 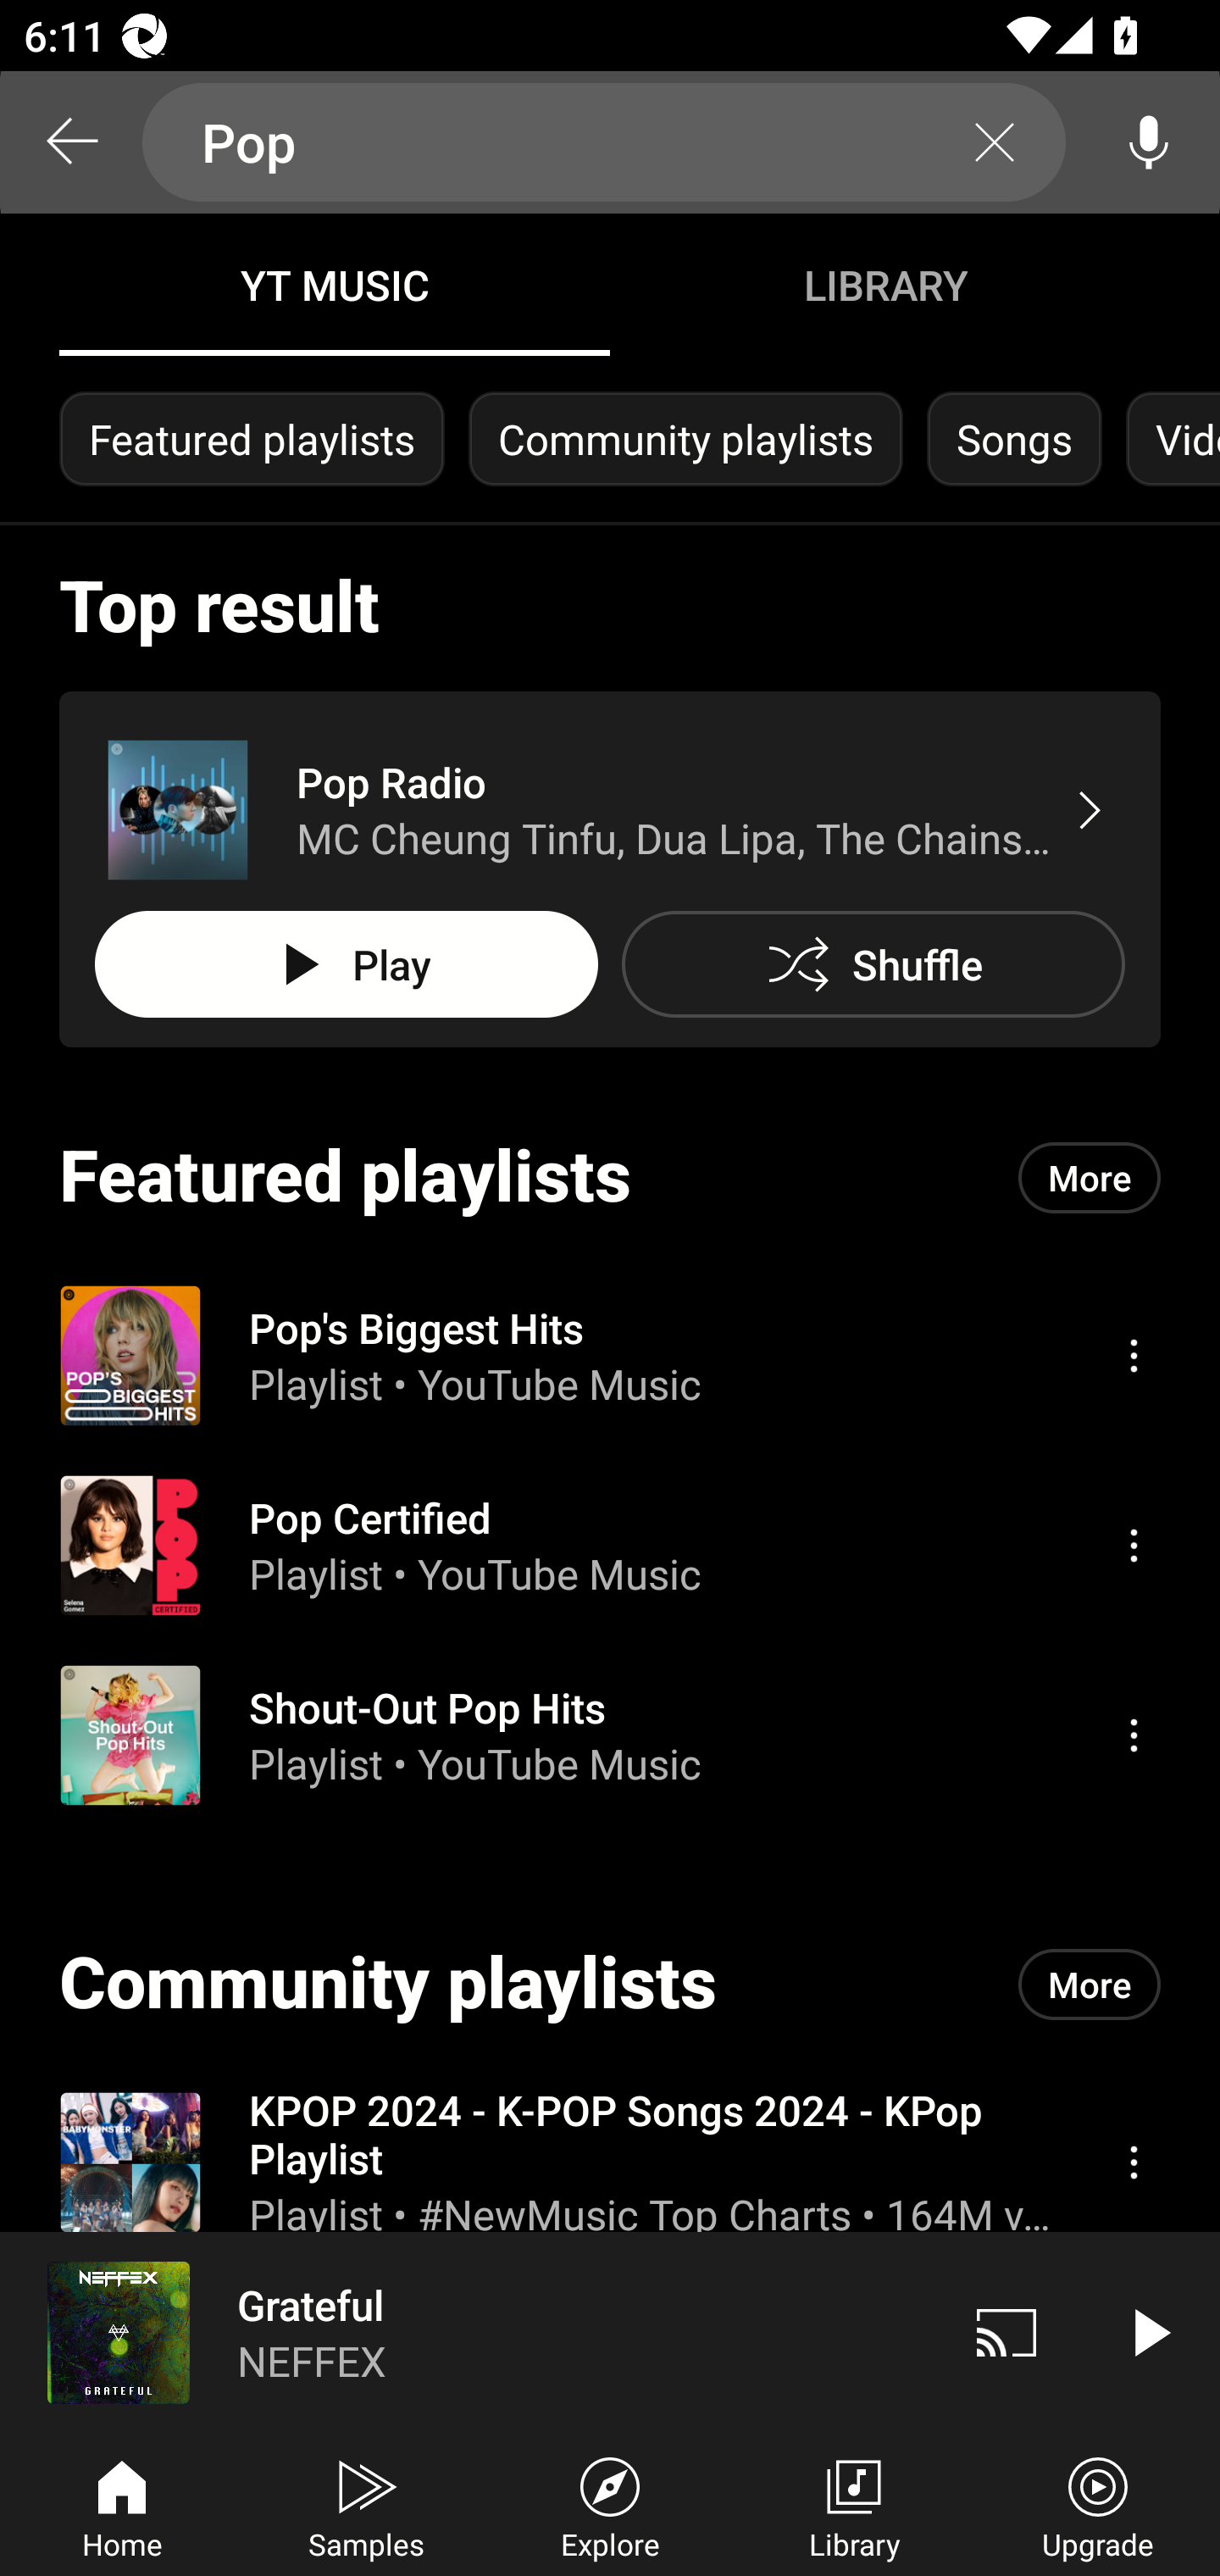 I want to click on Search back, so click(x=71, y=142).